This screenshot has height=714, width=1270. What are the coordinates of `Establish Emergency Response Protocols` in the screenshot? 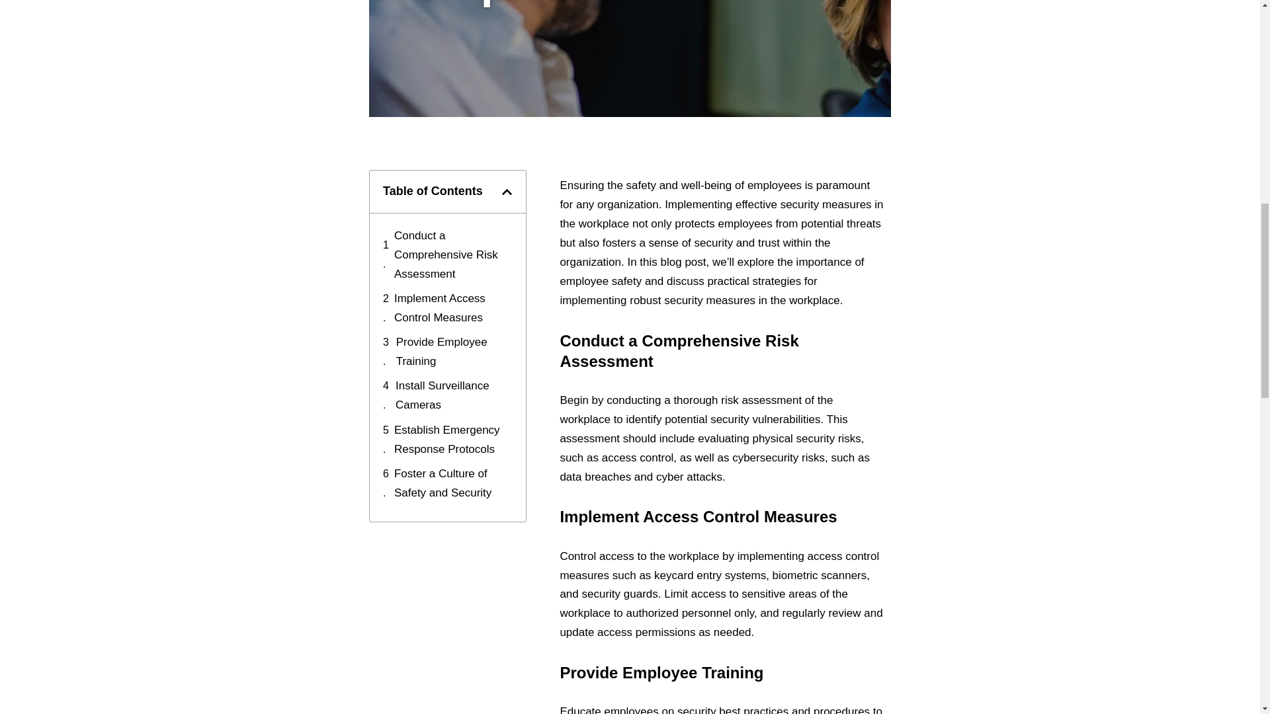 It's located at (453, 440).